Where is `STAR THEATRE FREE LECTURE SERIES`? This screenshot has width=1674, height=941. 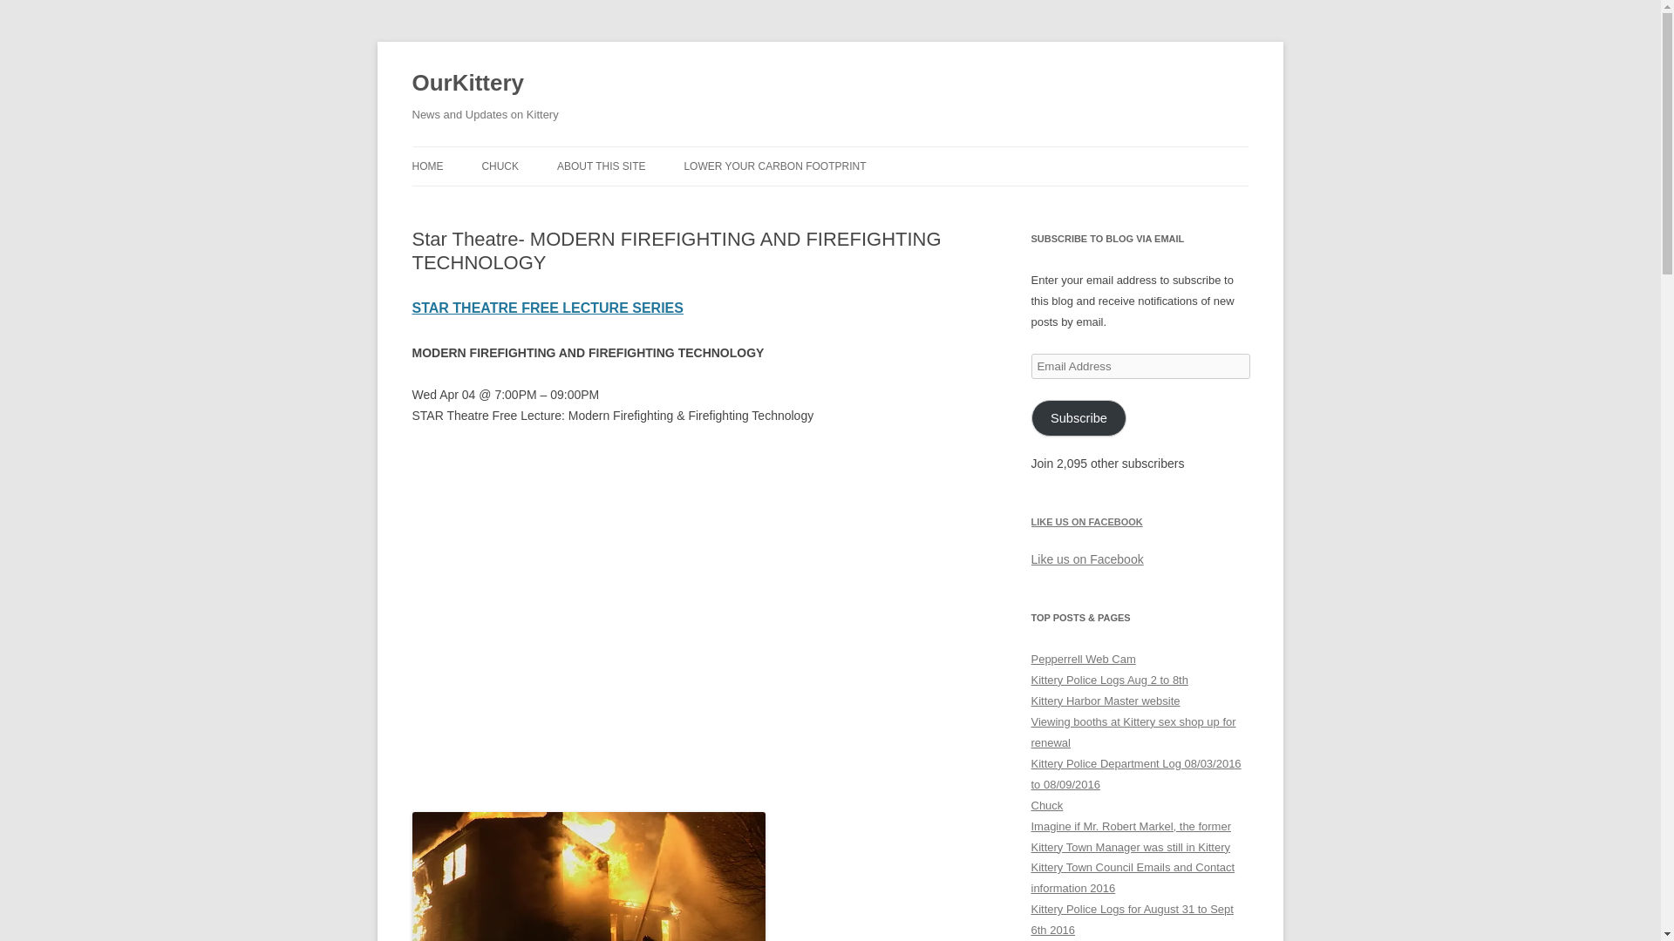
STAR THEATRE FREE LECTURE SERIES is located at coordinates (548, 307).